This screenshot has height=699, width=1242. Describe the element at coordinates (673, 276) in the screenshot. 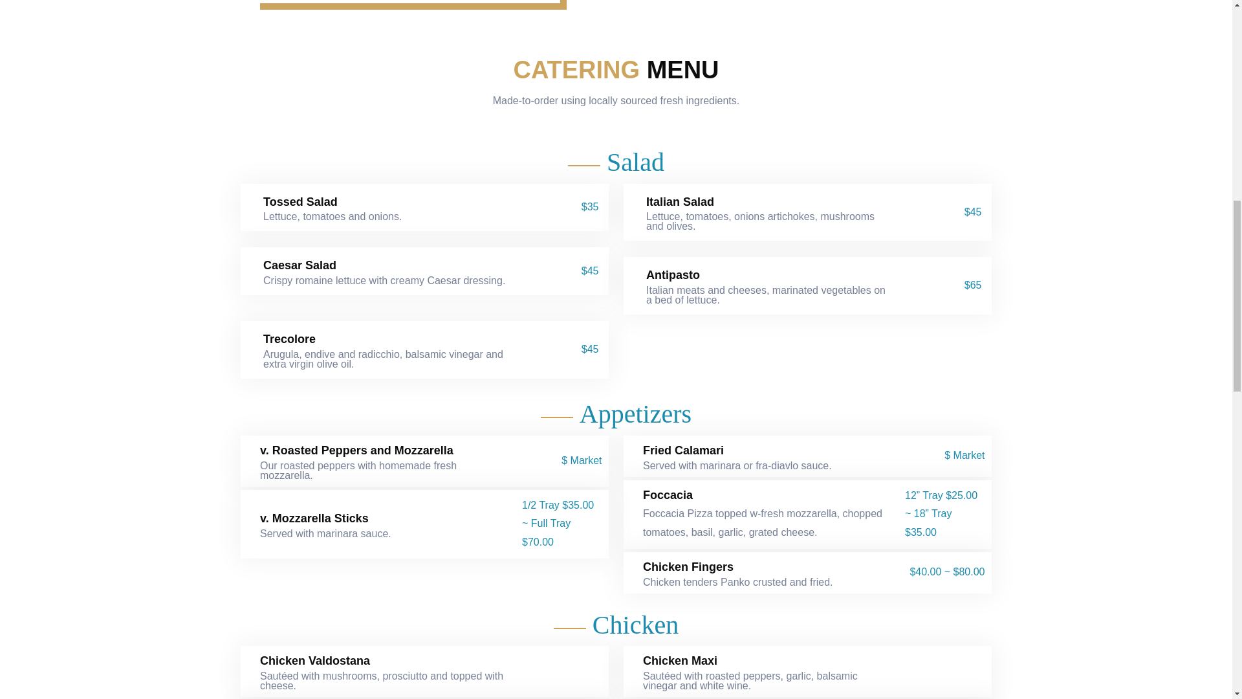

I see `Antipasto` at that location.